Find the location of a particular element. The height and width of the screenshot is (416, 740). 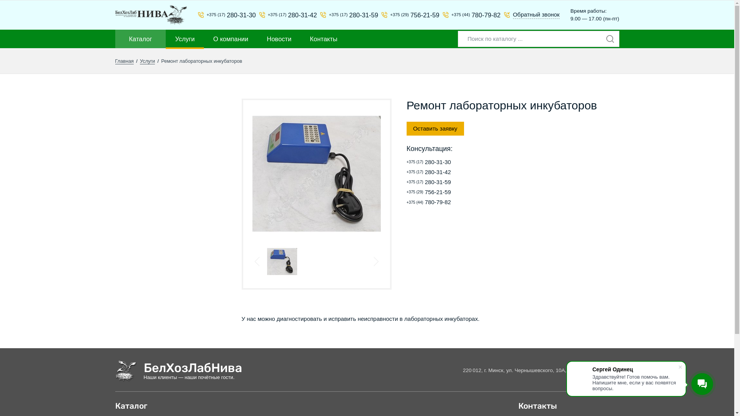

+375 (17)
280-31-30 is located at coordinates (224, 15).